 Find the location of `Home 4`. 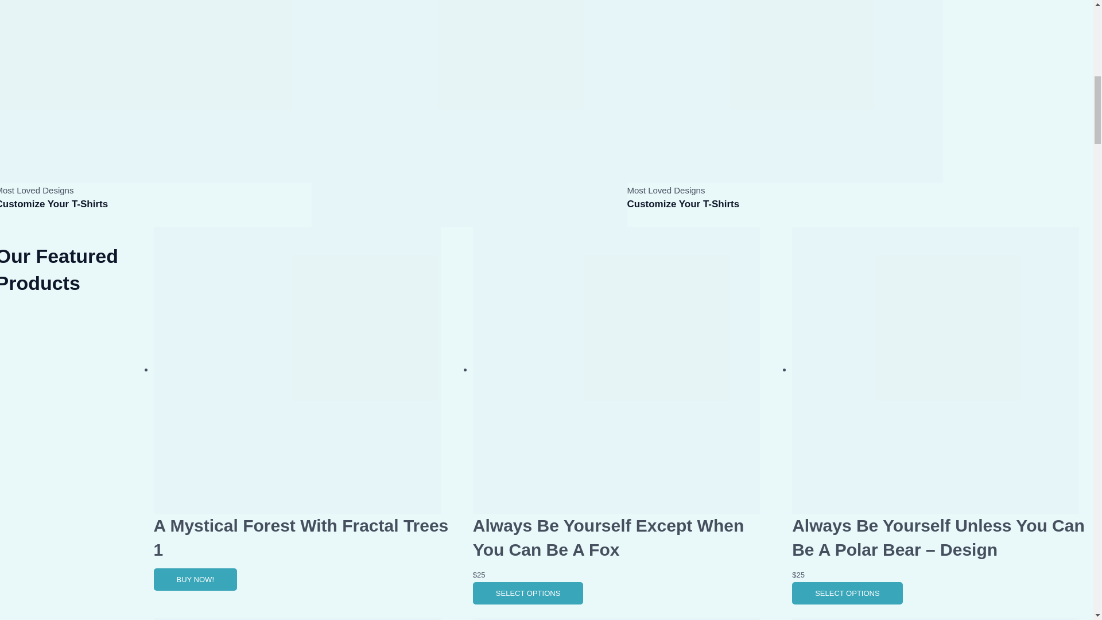

Home 4 is located at coordinates (784, 91).